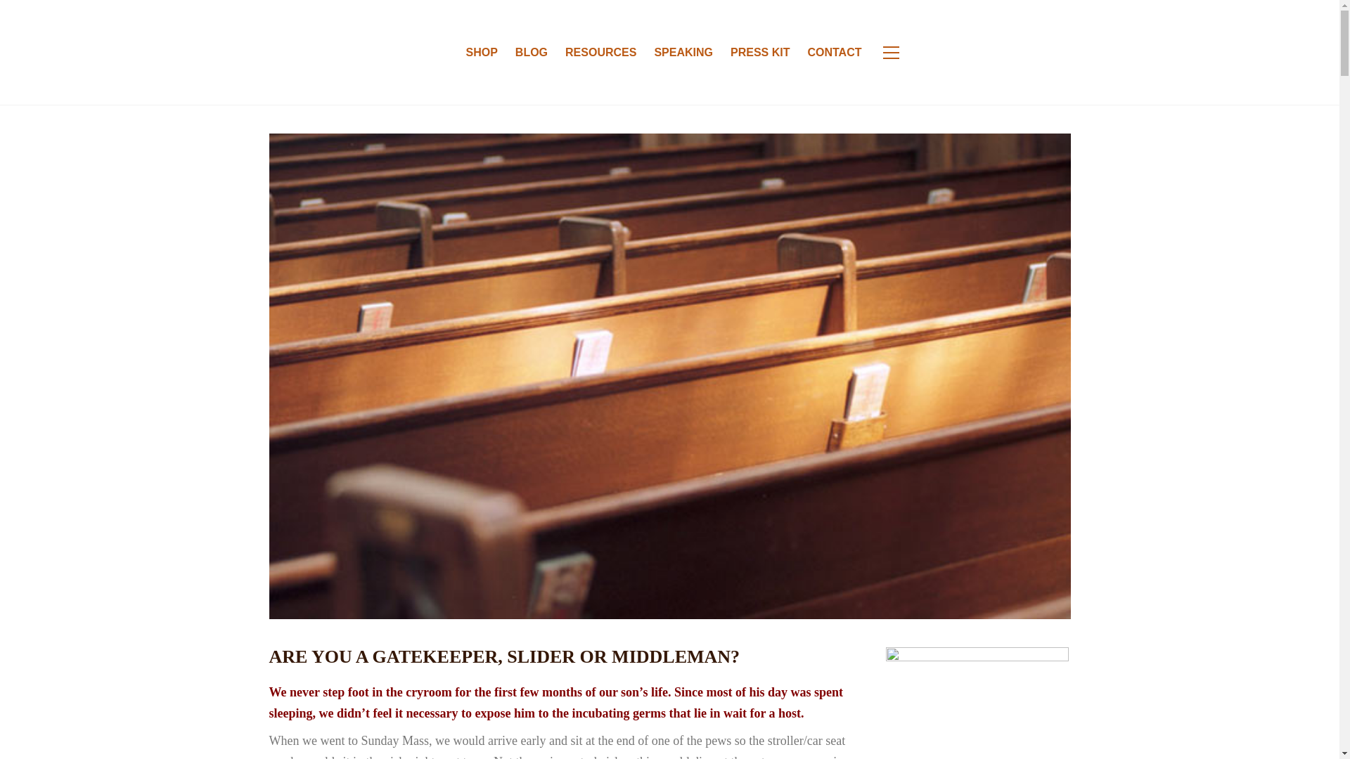 The width and height of the screenshot is (1350, 759). What do you see at coordinates (600, 52) in the screenshot?
I see `RESOURCES` at bounding box center [600, 52].